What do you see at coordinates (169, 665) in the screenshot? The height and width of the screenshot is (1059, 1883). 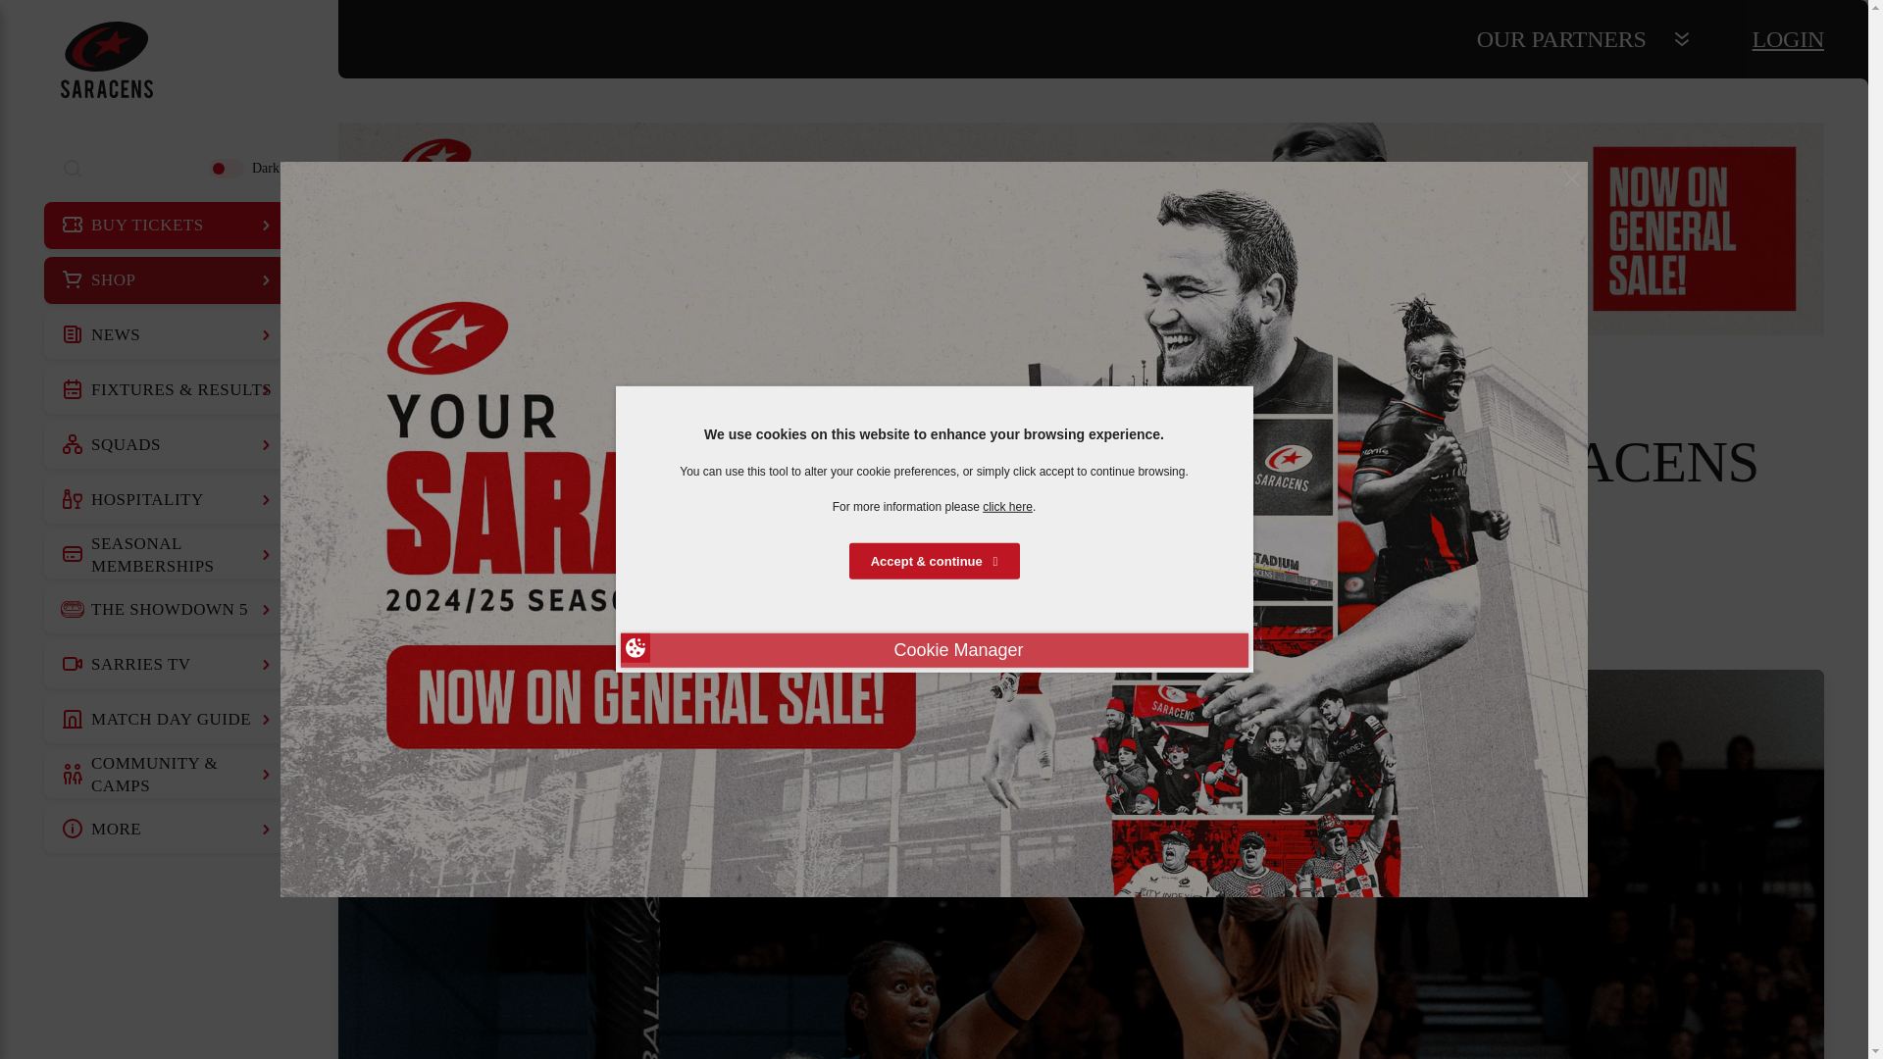 I see `SARRIES TV` at bounding box center [169, 665].